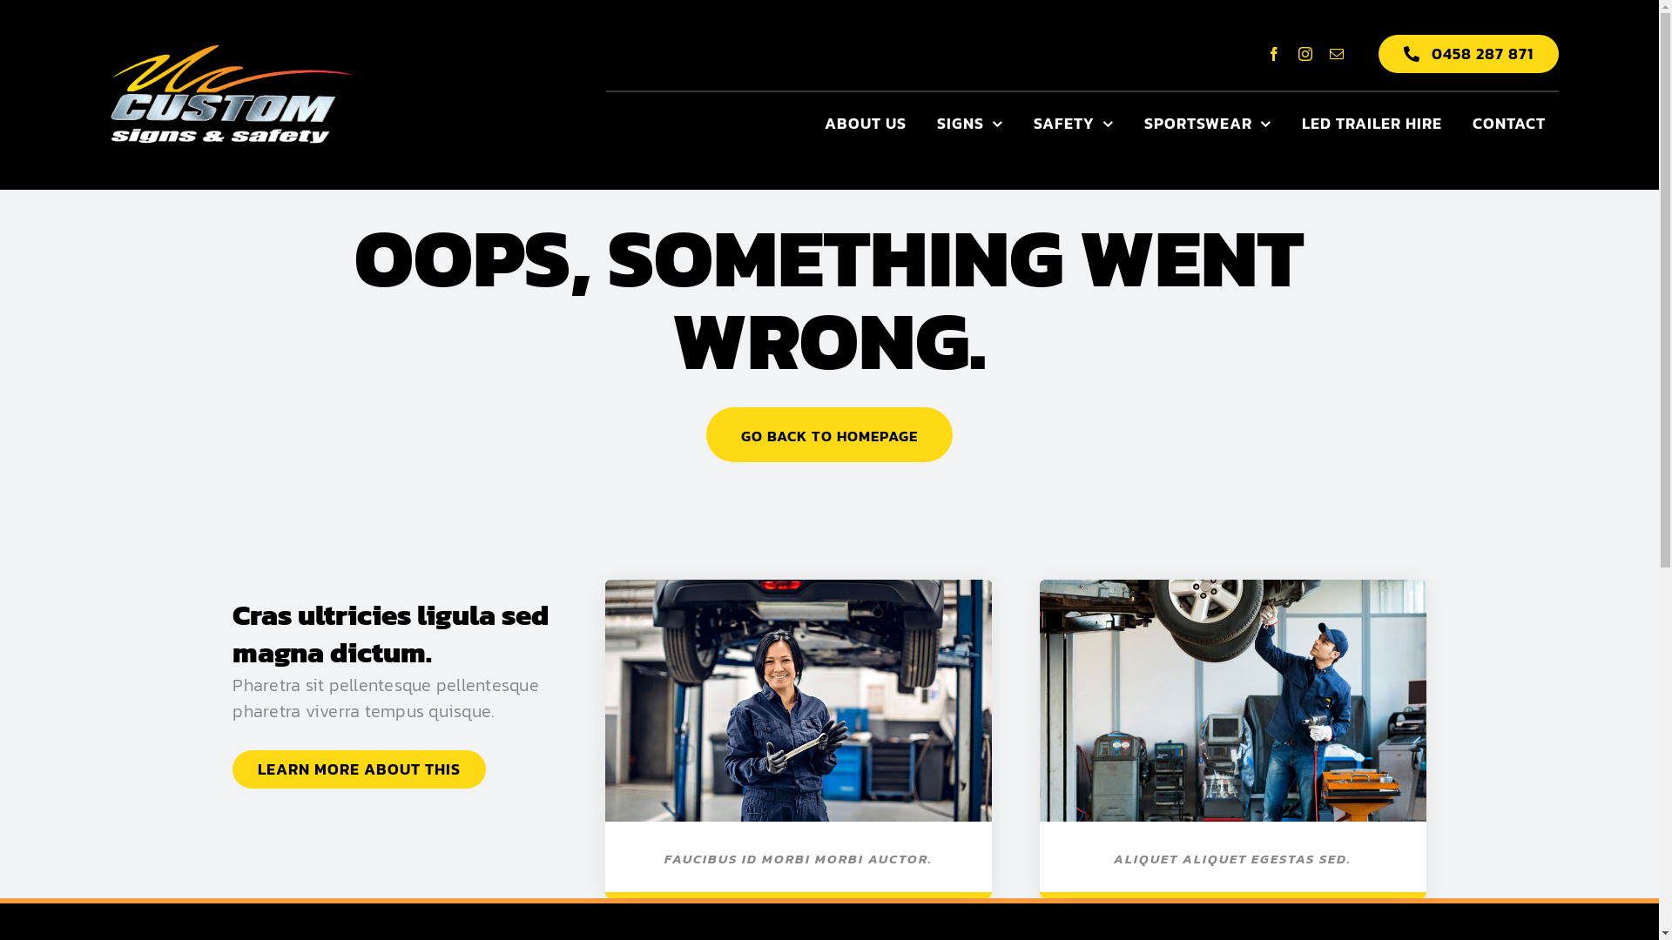  I want to click on ABOUT US, so click(866, 124).